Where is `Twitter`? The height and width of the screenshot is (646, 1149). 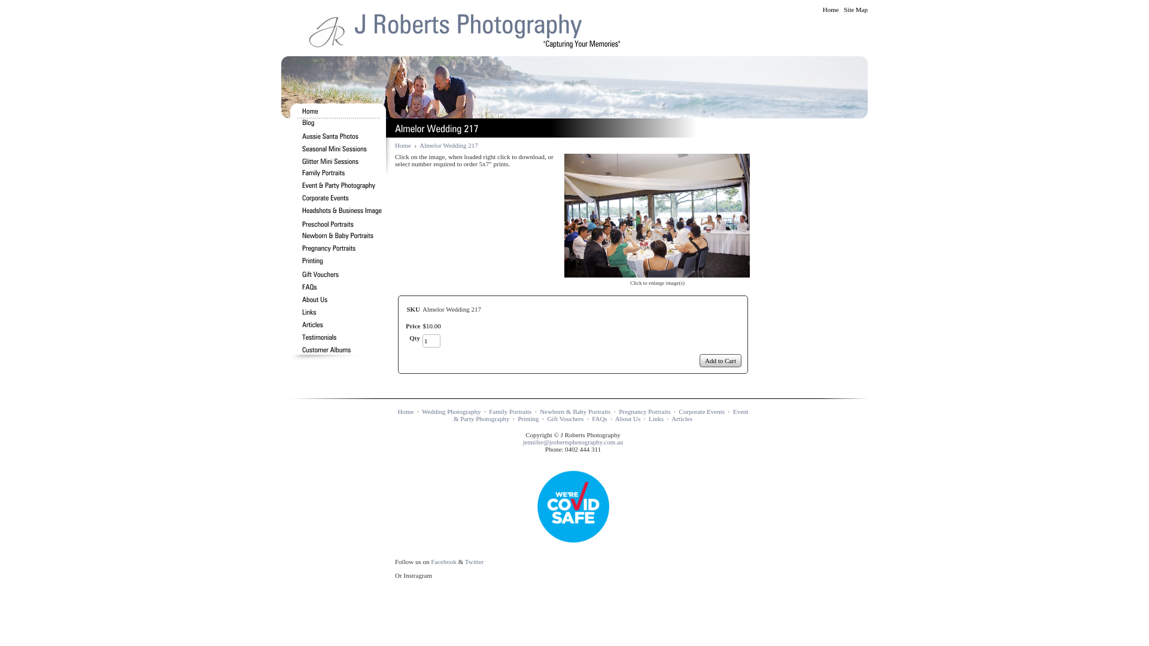 Twitter is located at coordinates (475, 562).